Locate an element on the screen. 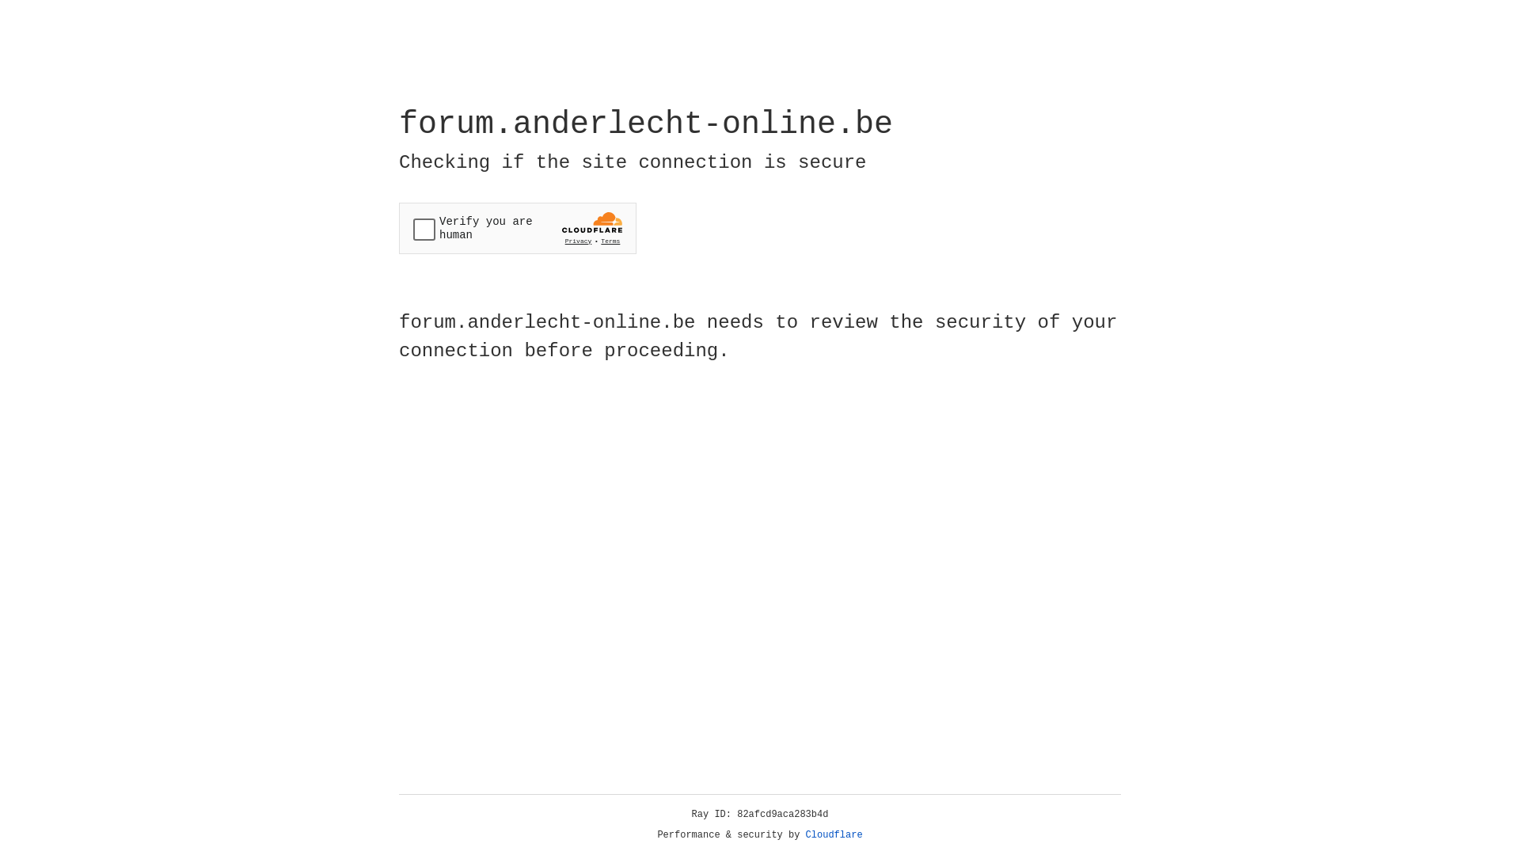  Cloudflare is located at coordinates (834, 835).